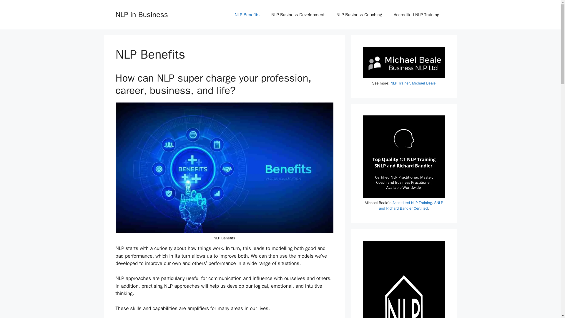 The image size is (565, 318). What do you see at coordinates (416, 15) in the screenshot?
I see `Accredited NLP Training` at bounding box center [416, 15].